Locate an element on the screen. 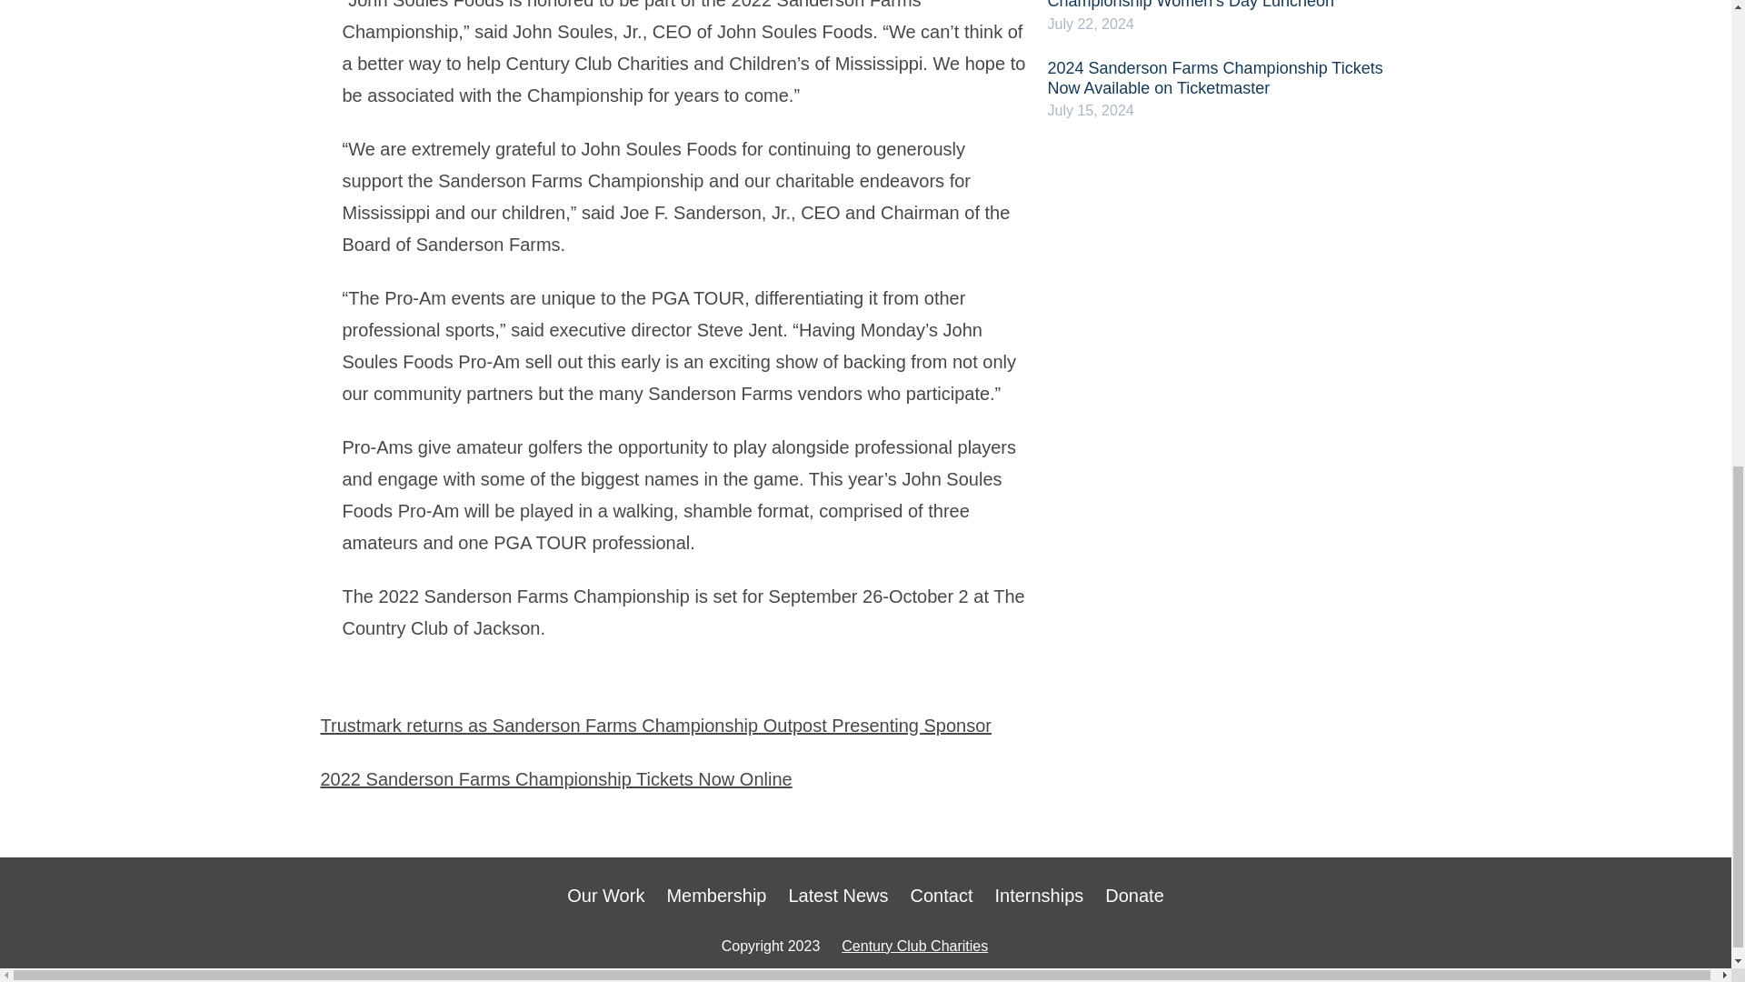 The image size is (1745, 982). Donate is located at coordinates (1134, 896).